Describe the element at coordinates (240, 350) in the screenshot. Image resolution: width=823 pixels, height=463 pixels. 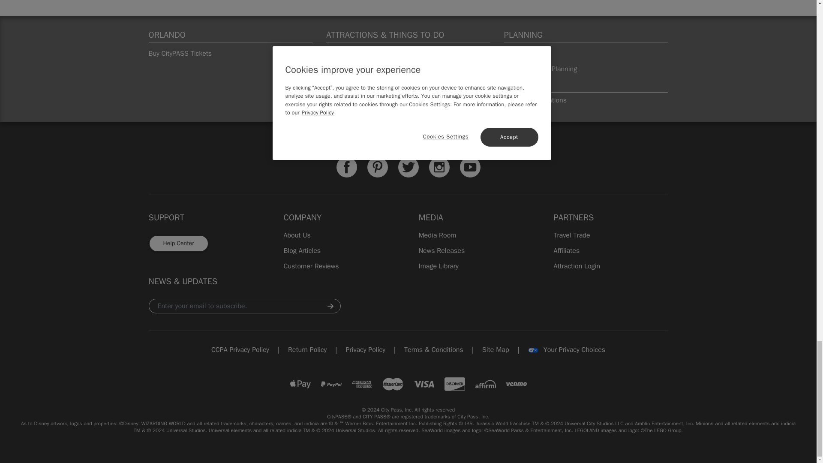
I see `CCPA Privacy Policy` at that location.